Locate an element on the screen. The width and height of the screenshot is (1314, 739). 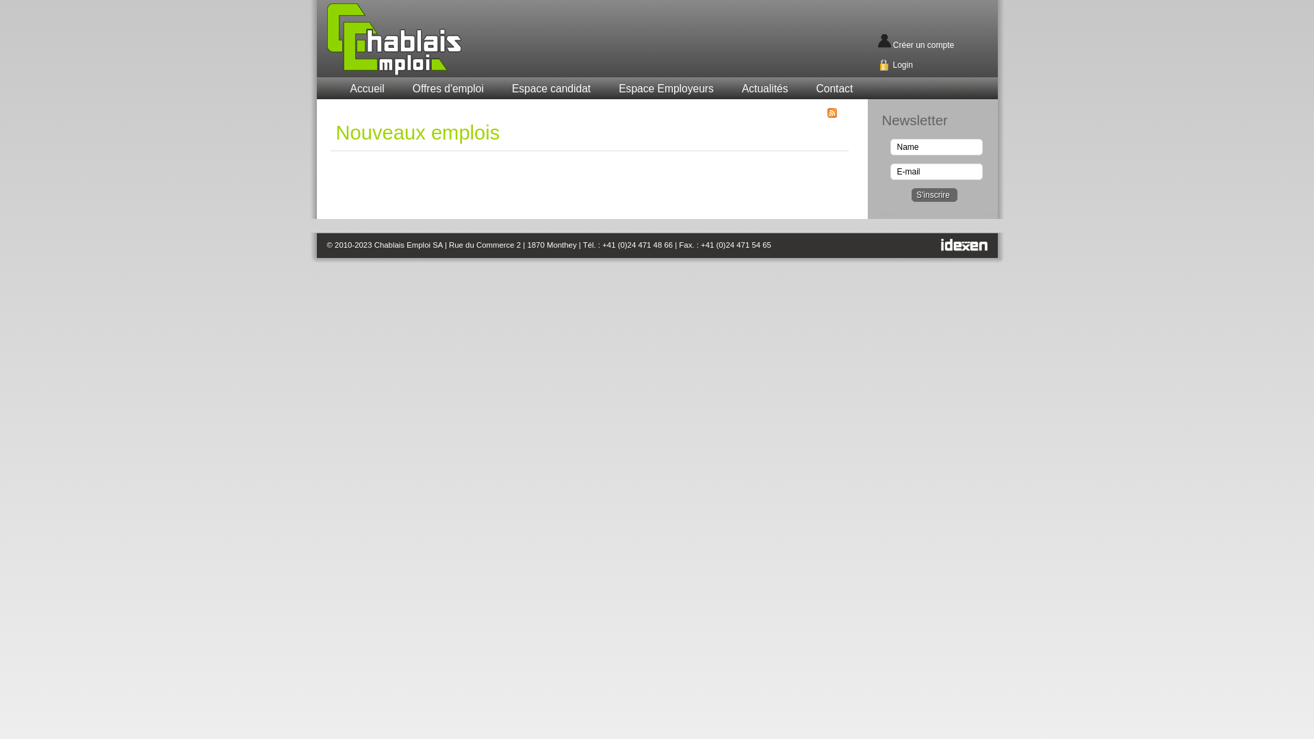
Espace candidat is located at coordinates (552, 89).